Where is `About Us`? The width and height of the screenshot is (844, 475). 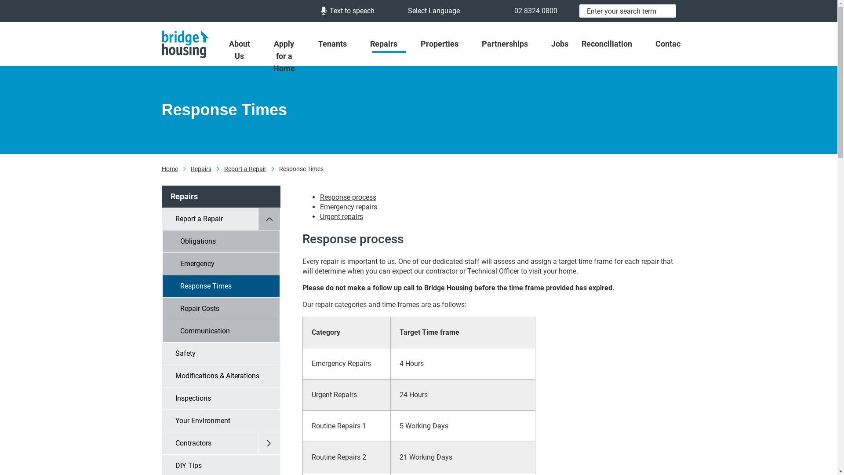 About Us is located at coordinates (244, 50).